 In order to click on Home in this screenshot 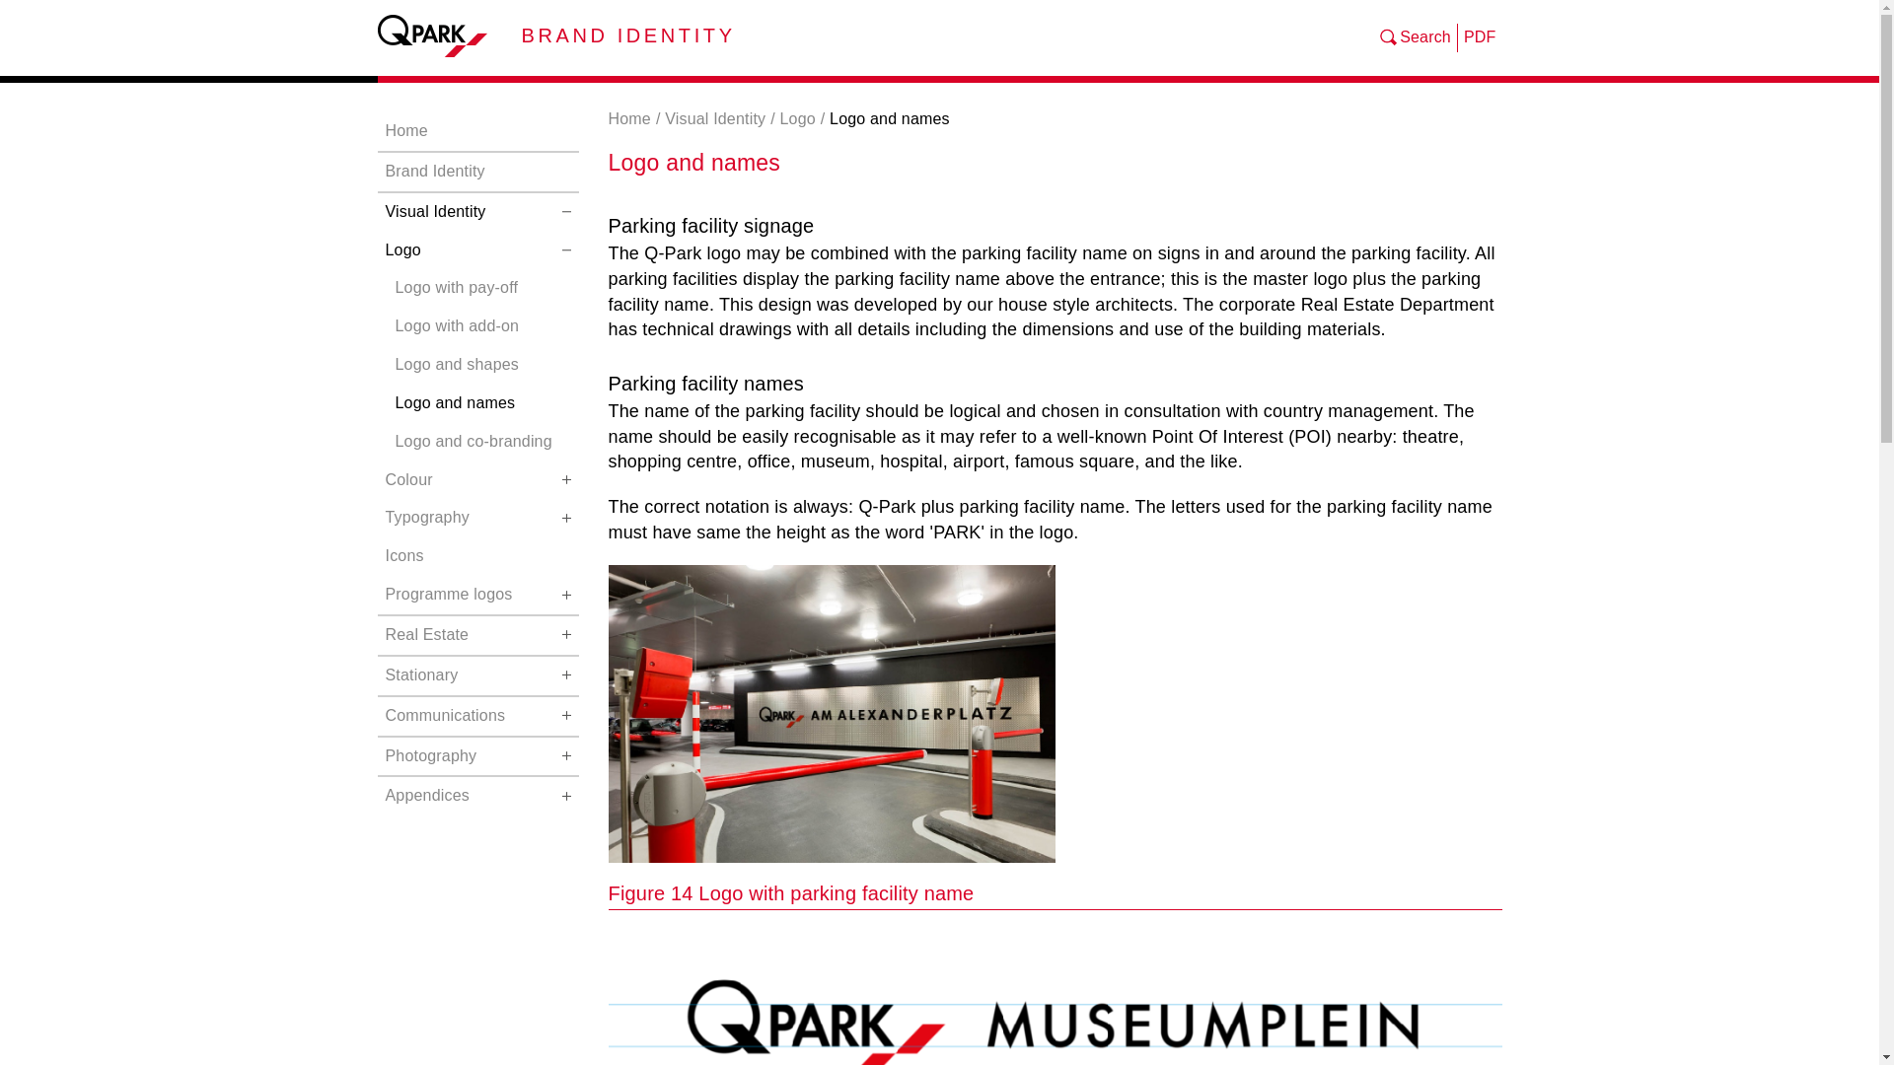, I will do `click(628, 118)`.